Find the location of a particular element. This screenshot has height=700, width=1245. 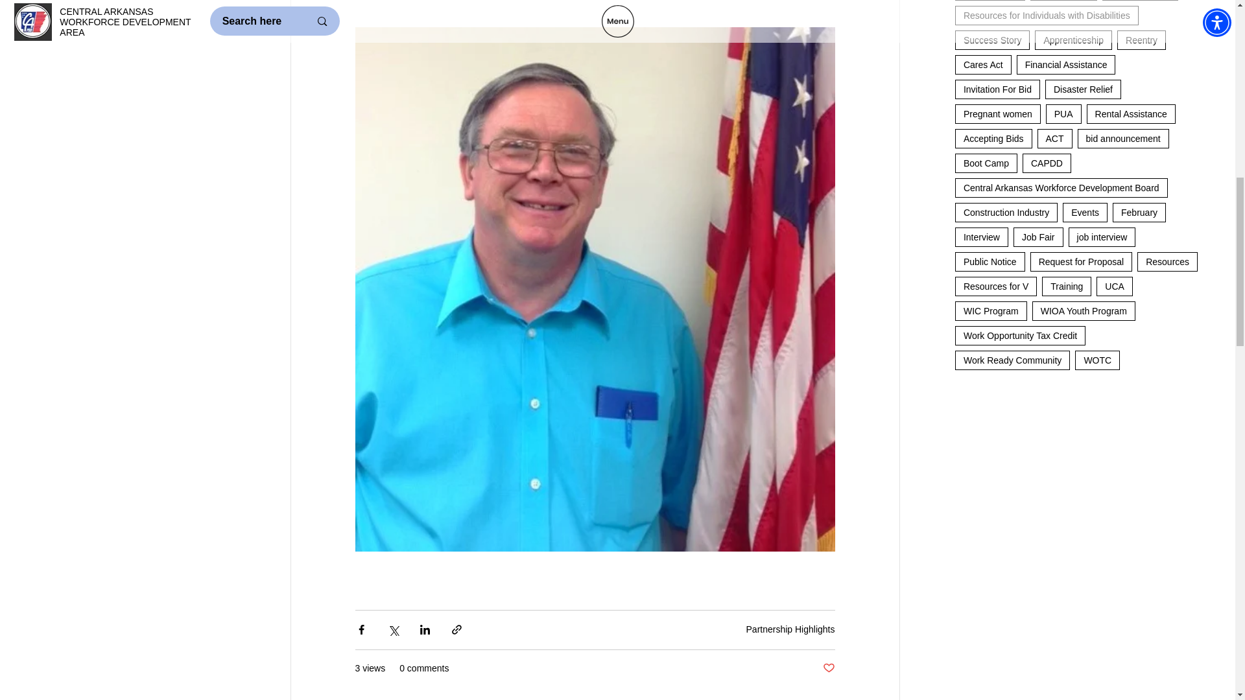

Partnership Highlights is located at coordinates (790, 629).